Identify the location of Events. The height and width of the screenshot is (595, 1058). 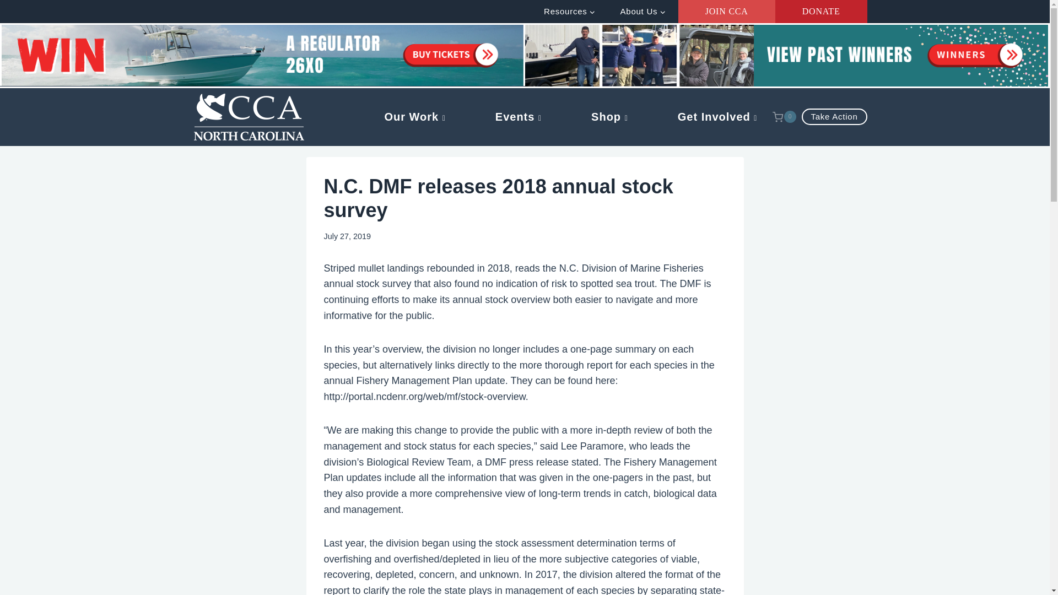
(518, 117).